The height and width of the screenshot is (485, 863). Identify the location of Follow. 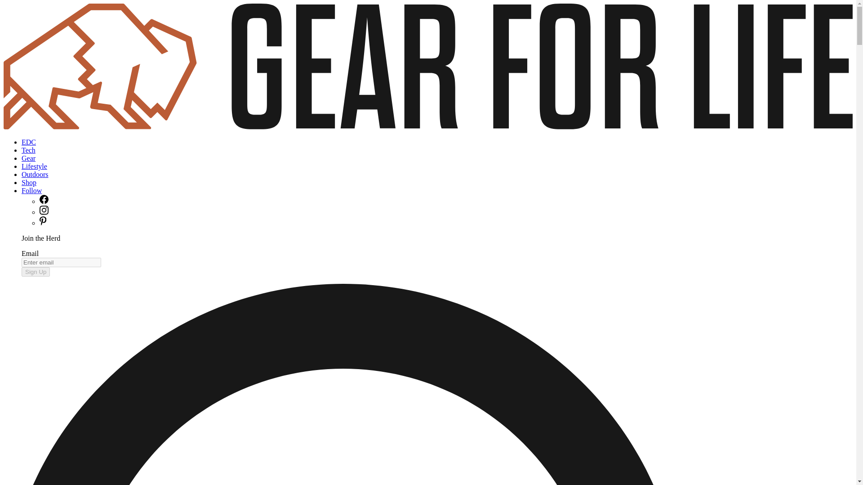
(31, 190).